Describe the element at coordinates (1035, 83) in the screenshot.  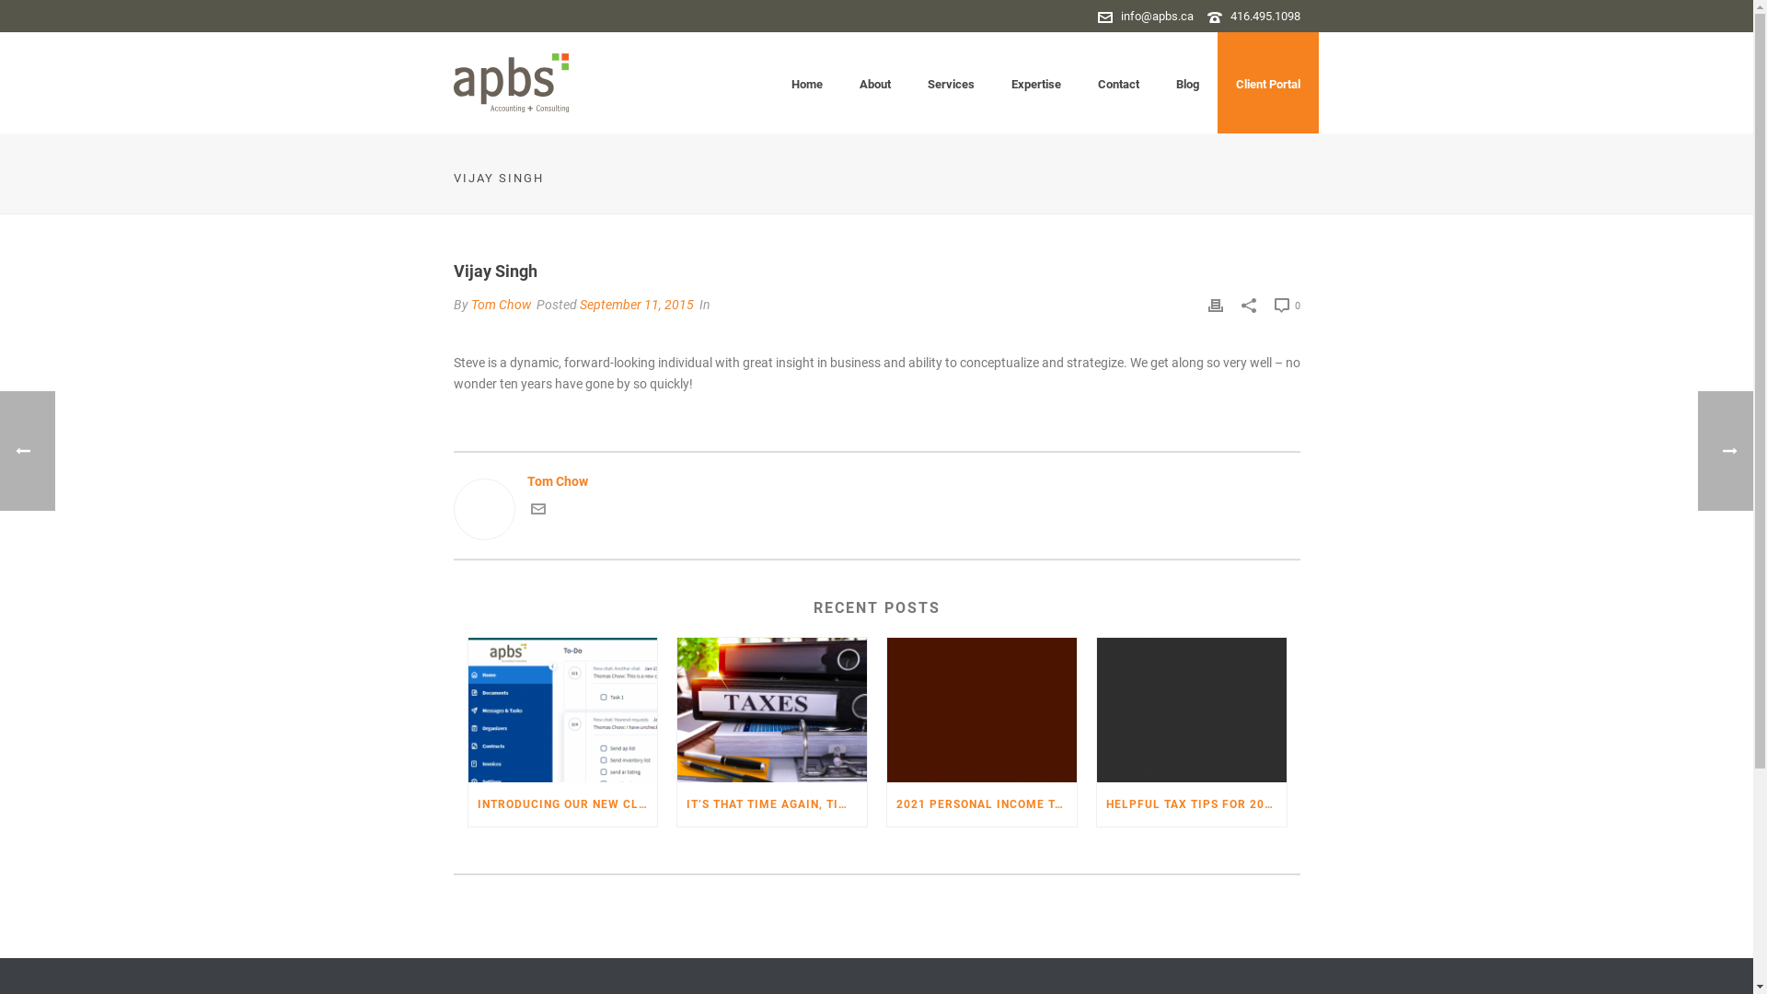
I see `Expertise` at that location.